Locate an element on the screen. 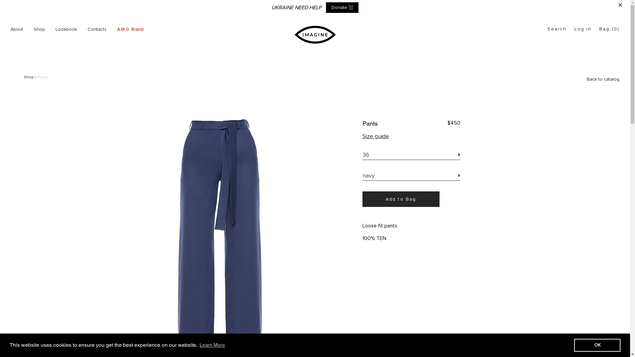  Shop is located at coordinates (39, 29).